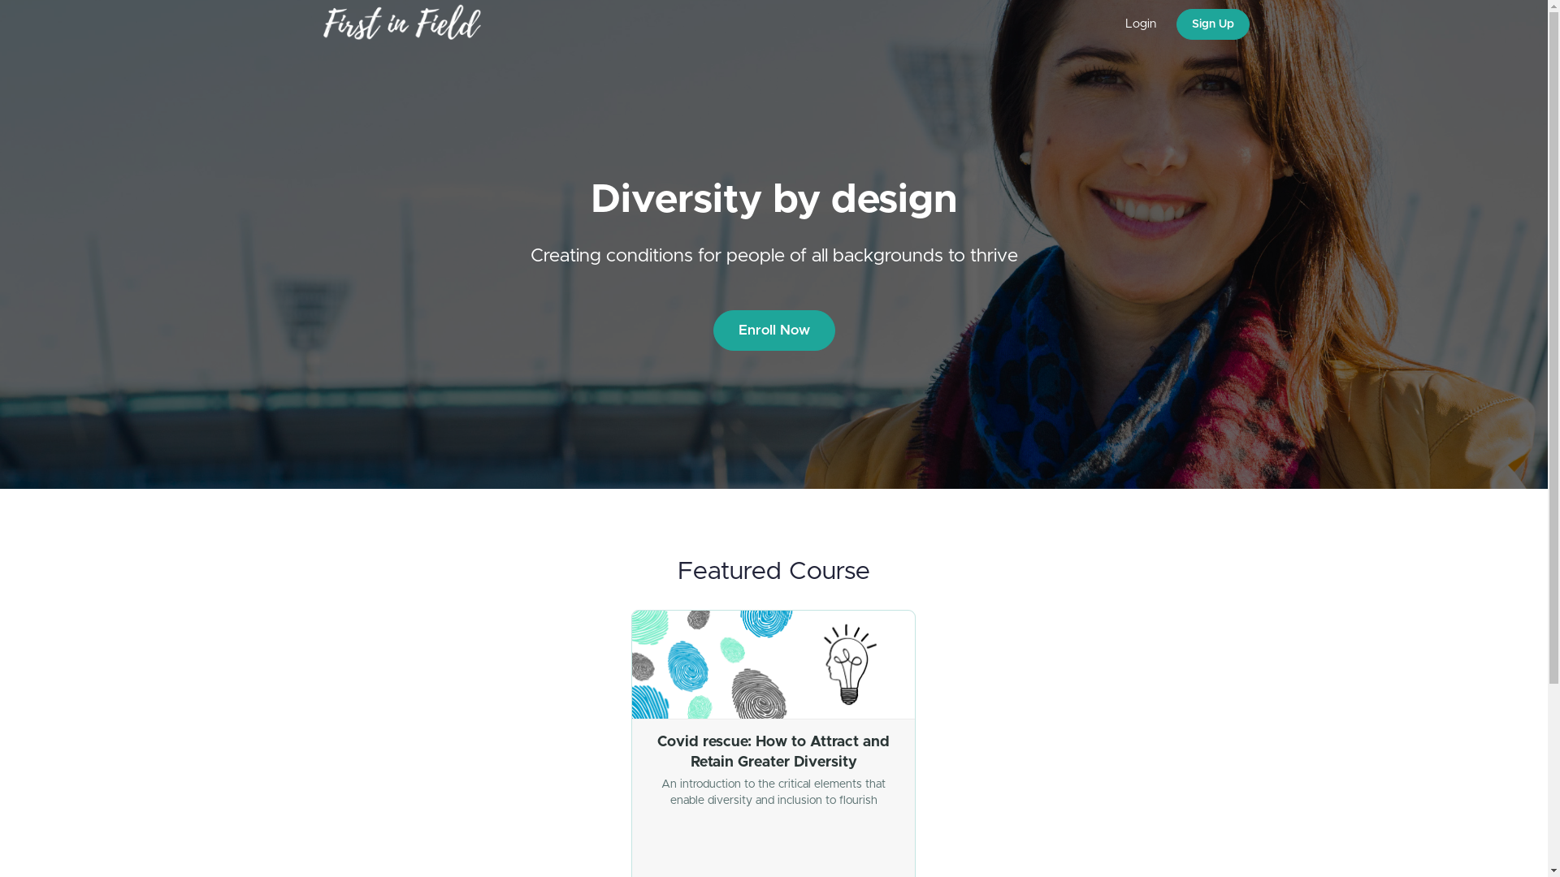 The height and width of the screenshot is (877, 1560). What do you see at coordinates (774, 330) in the screenshot?
I see `Enroll Now` at bounding box center [774, 330].